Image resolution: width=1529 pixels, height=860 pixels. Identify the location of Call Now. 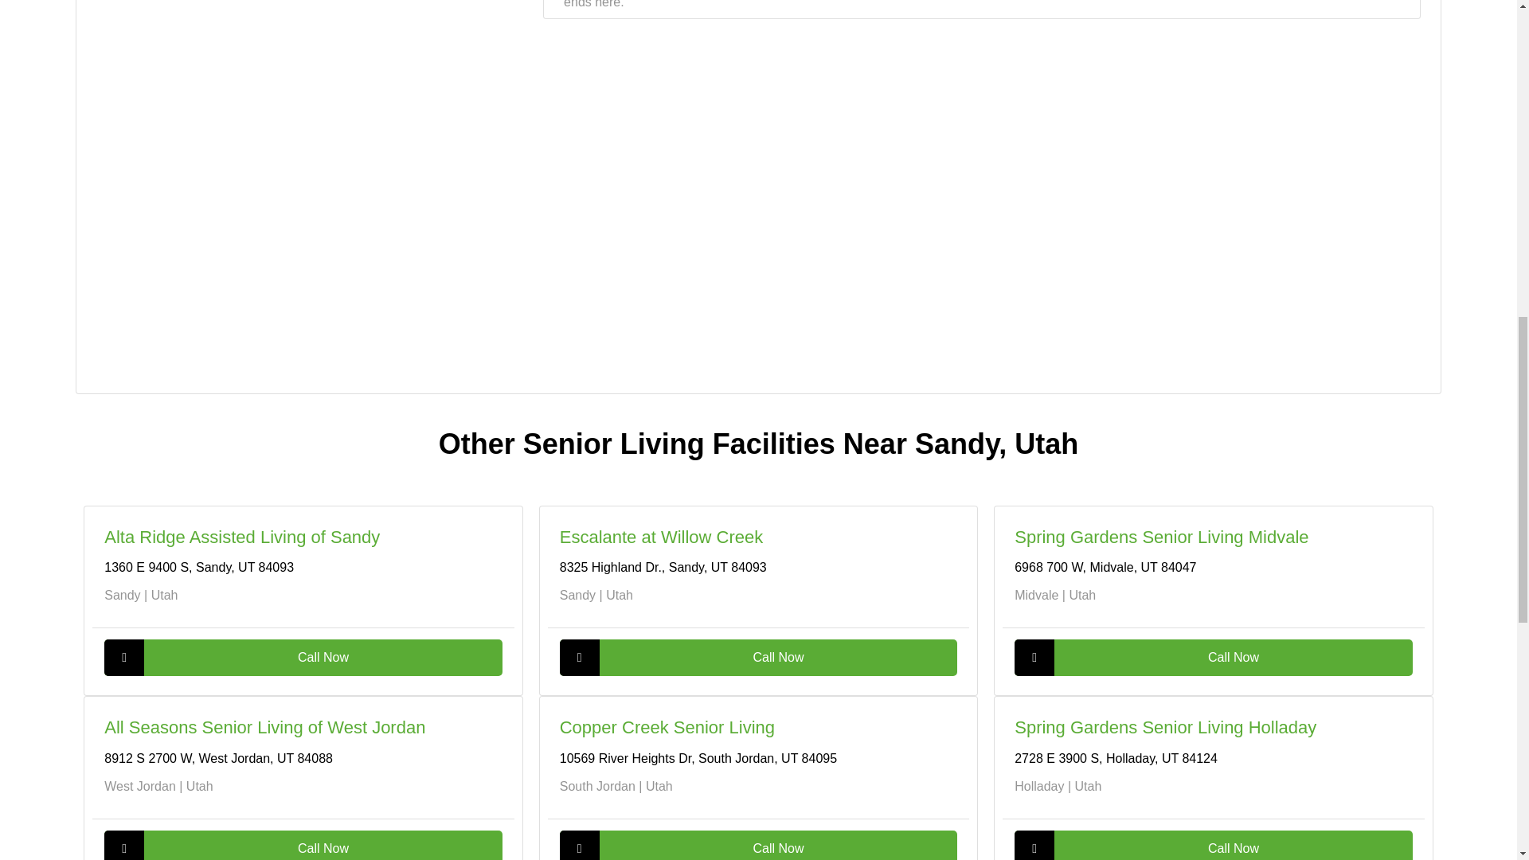
(1213, 845).